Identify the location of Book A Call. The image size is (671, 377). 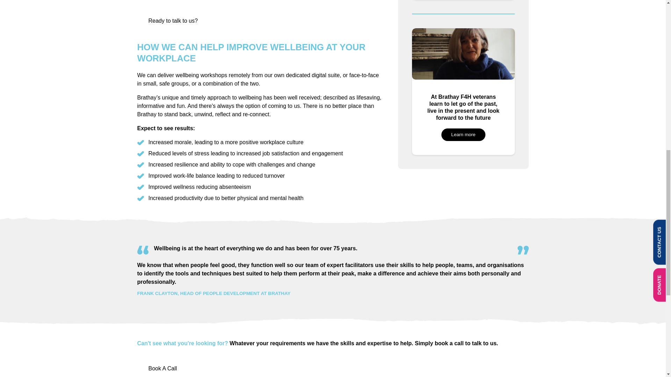
(162, 368).